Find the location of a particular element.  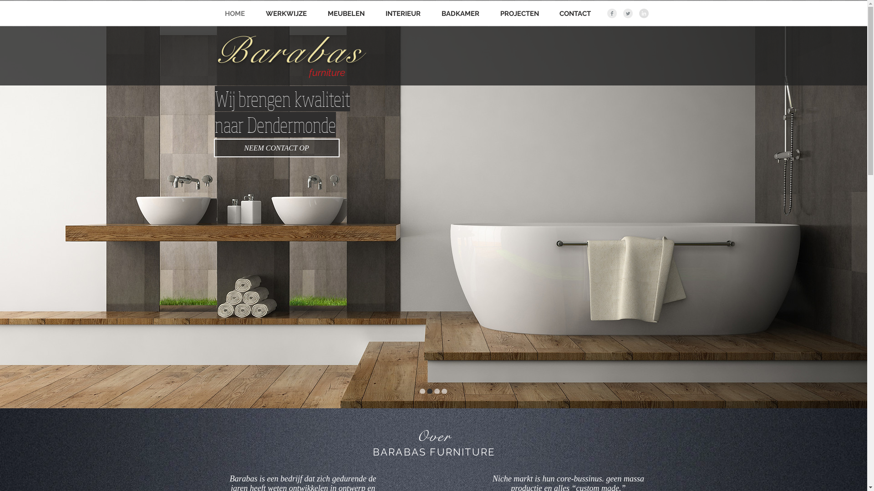

MEUBELEN is located at coordinates (346, 14).